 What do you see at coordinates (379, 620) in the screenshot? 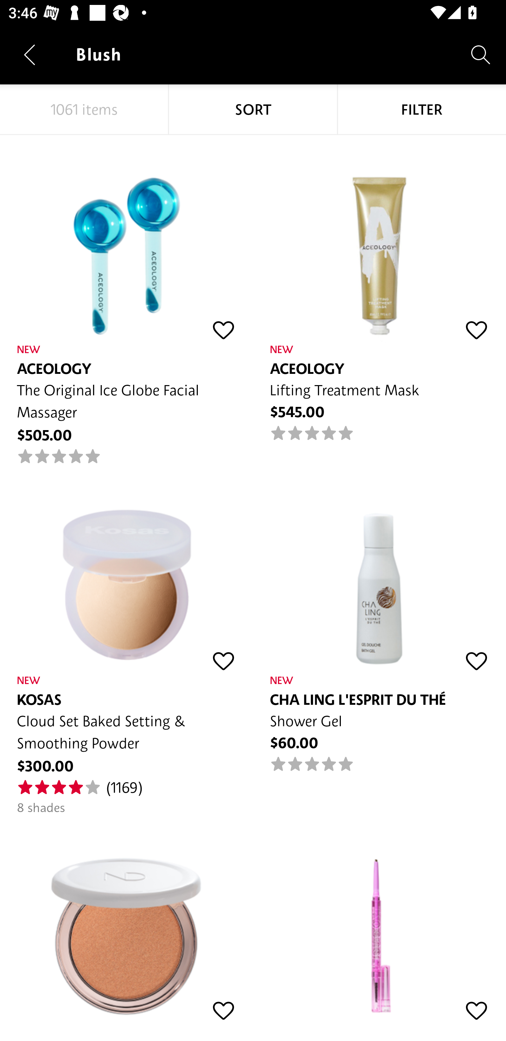
I see `NEW CHA LING L'ESPRIT DU THÉ Shower Gel $60.00` at bounding box center [379, 620].